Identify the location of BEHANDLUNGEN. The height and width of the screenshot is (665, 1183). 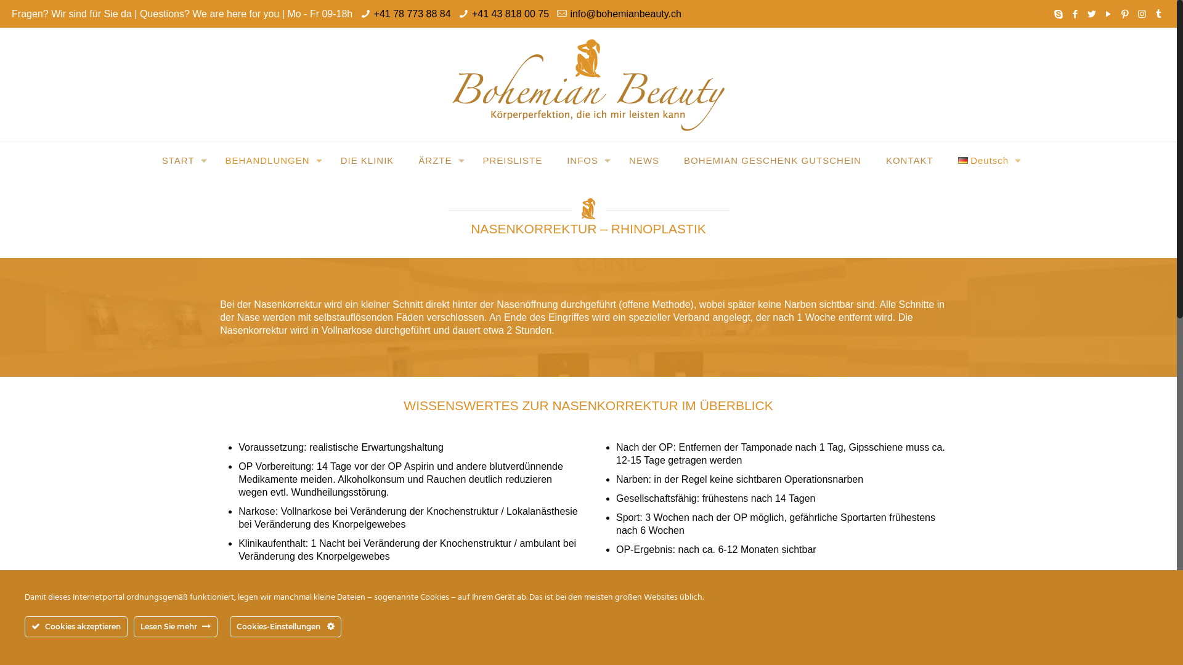
(271, 161).